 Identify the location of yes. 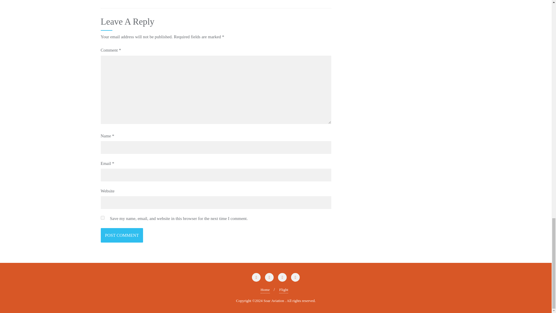
(103, 218).